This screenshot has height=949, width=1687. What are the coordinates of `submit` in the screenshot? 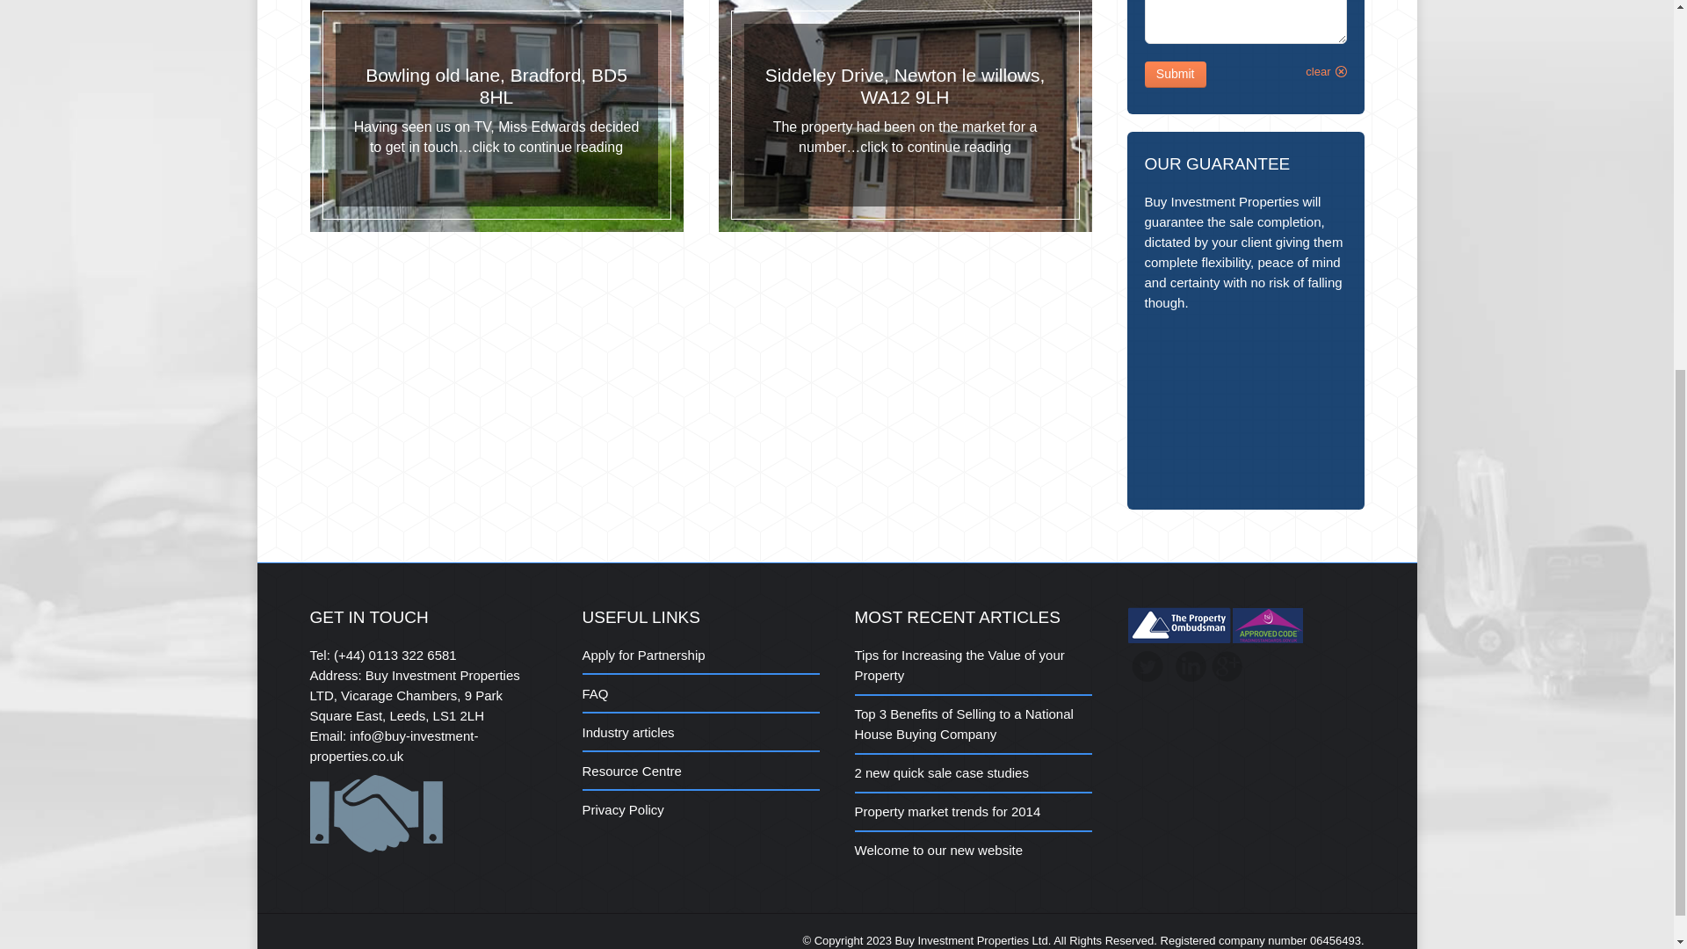 It's located at (1351, 82).